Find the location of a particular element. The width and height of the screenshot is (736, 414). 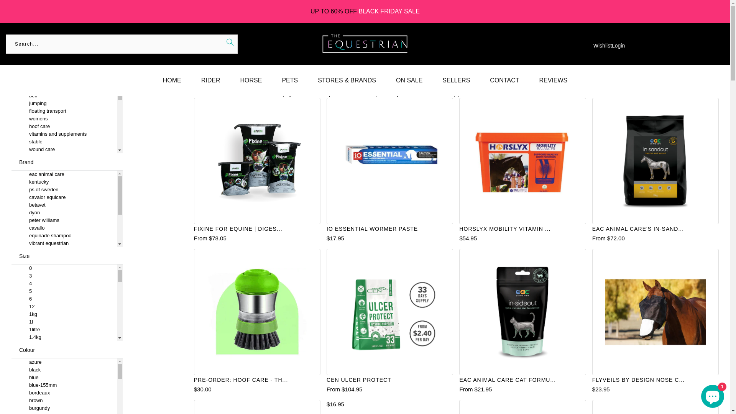

eurohunter is located at coordinates (64, 297).